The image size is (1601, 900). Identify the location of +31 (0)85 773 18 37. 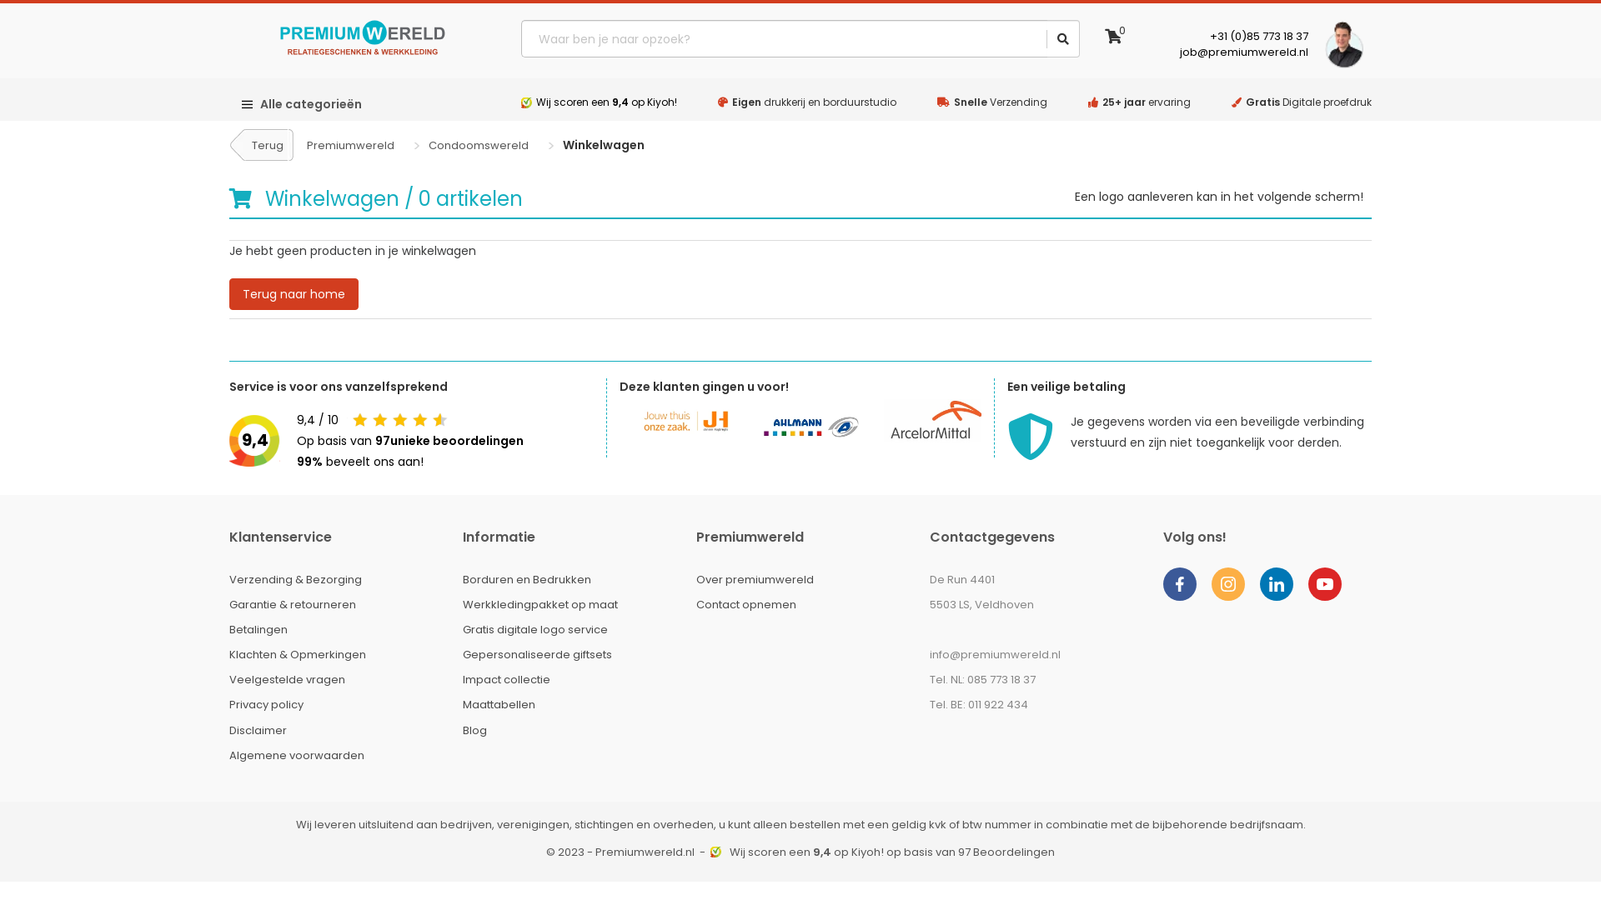
(1259, 37).